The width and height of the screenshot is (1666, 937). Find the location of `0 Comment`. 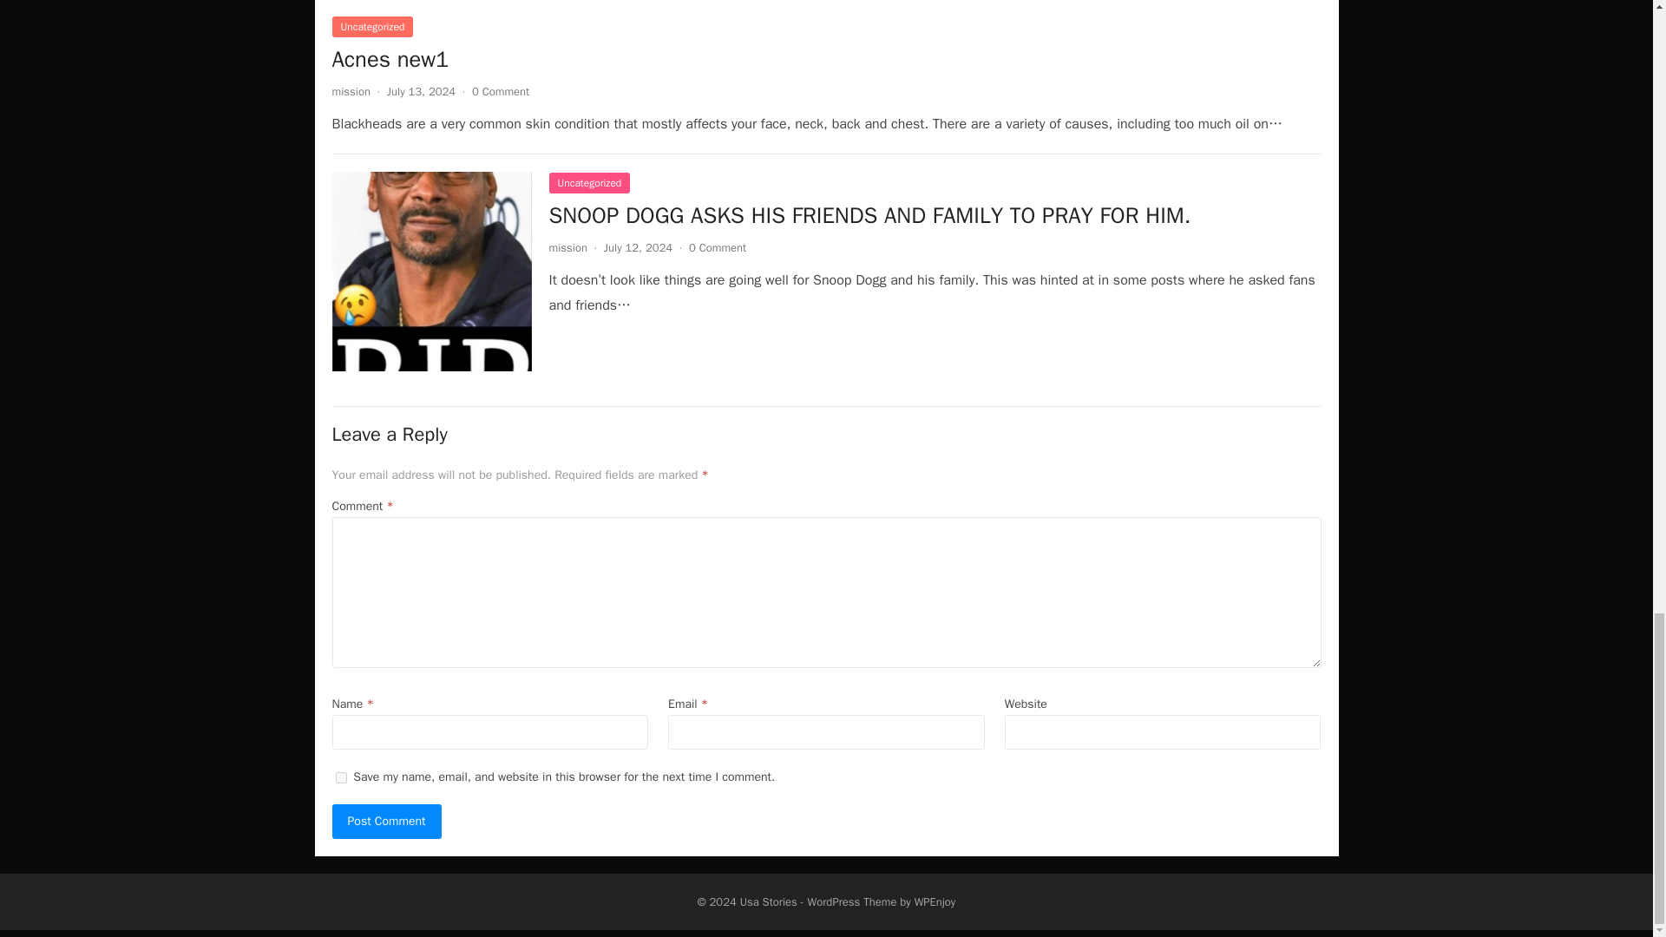

0 Comment is located at coordinates (500, 92).